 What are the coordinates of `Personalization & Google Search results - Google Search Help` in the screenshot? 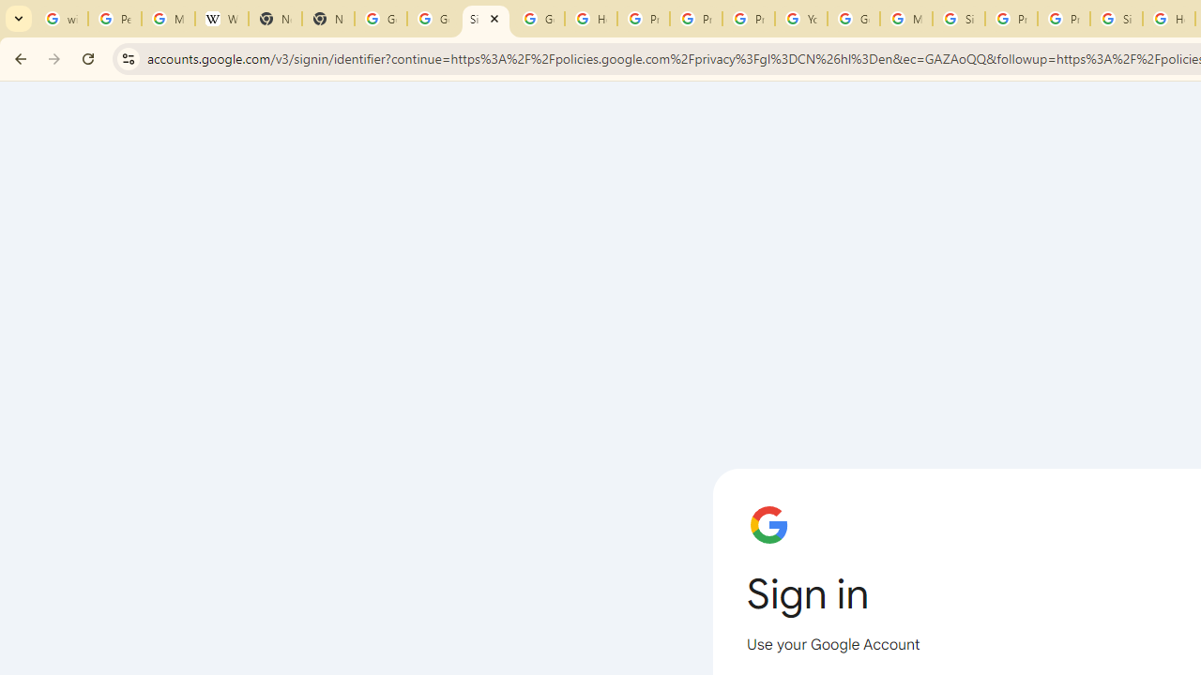 It's located at (114, 19).